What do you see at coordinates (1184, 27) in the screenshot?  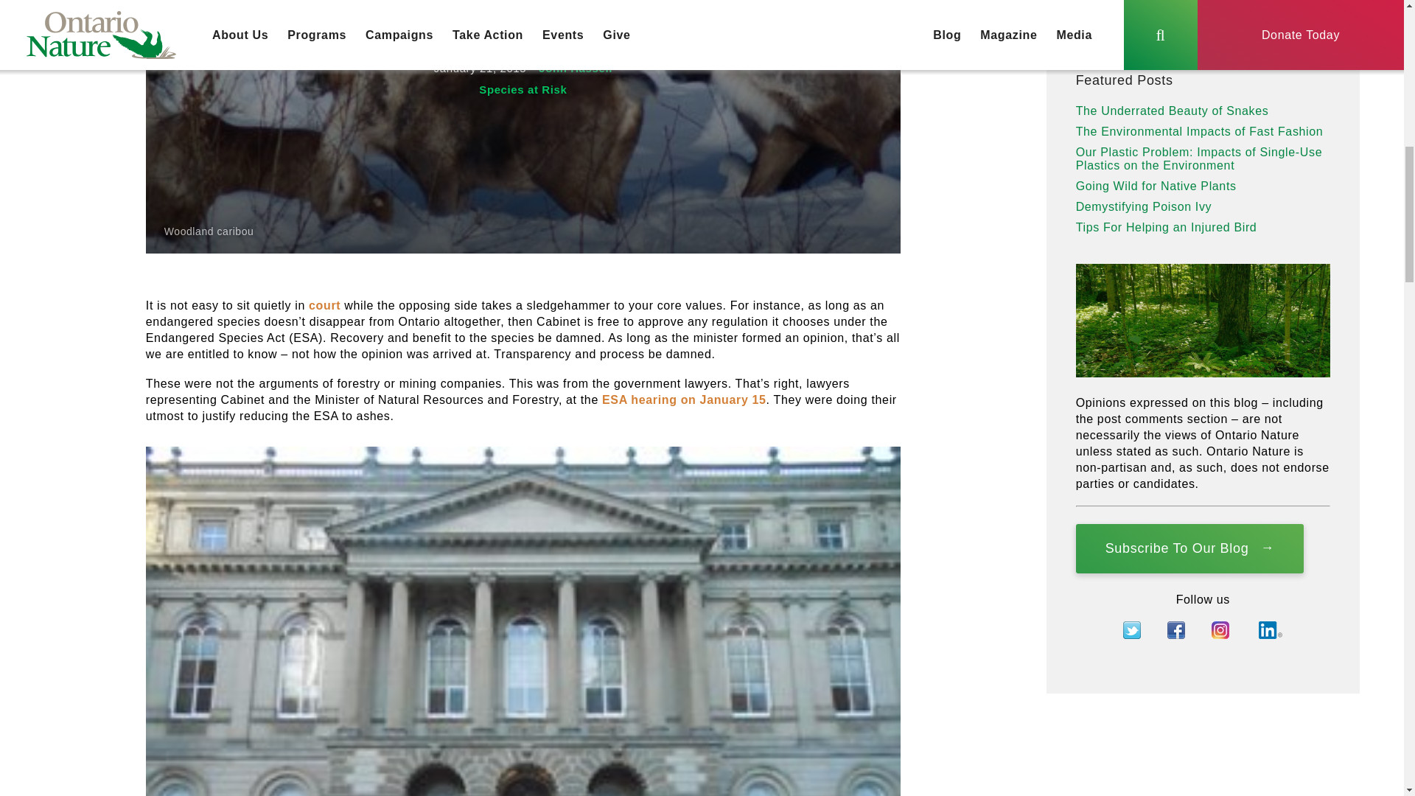 I see `Select a category` at bounding box center [1184, 27].